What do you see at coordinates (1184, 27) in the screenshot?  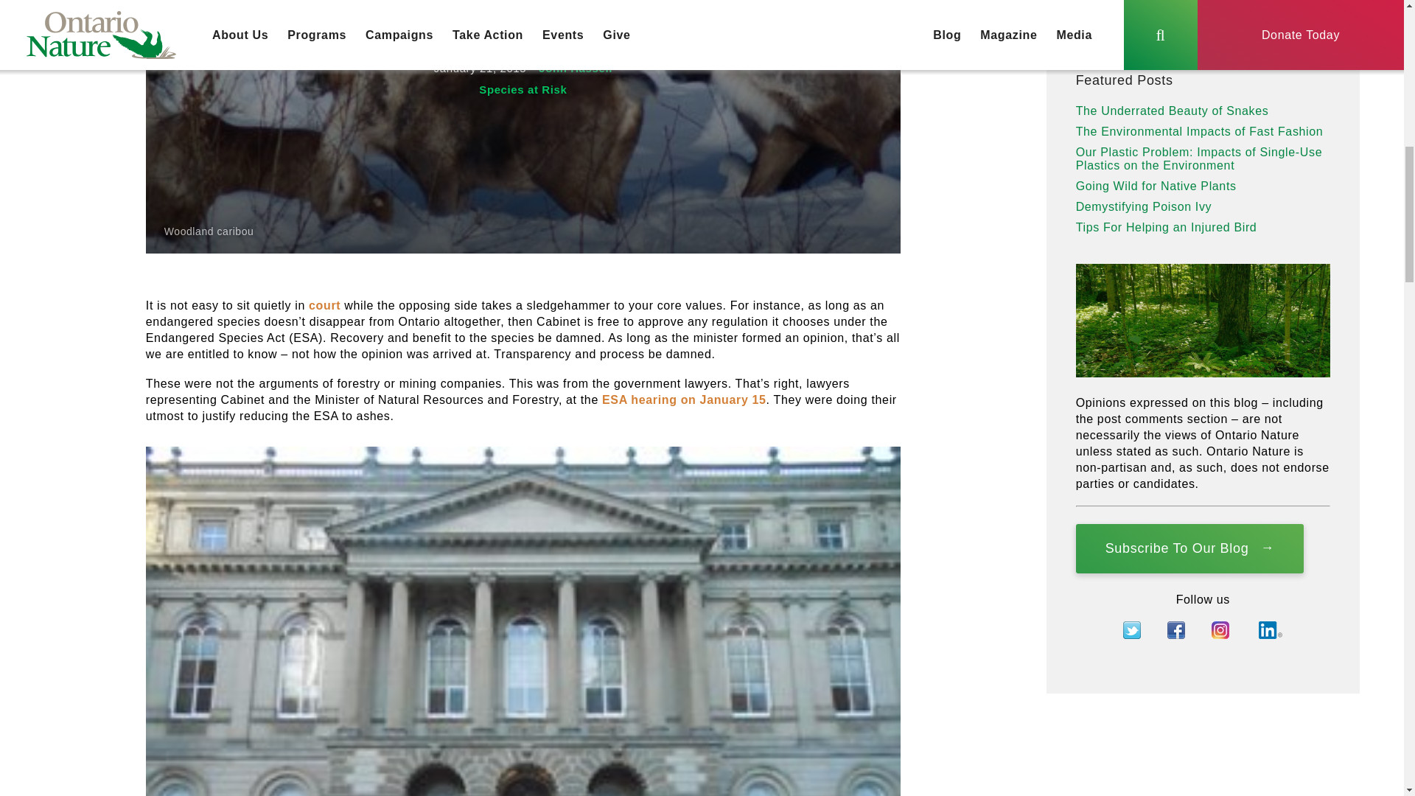 I see `Select a category` at bounding box center [1184, 27].